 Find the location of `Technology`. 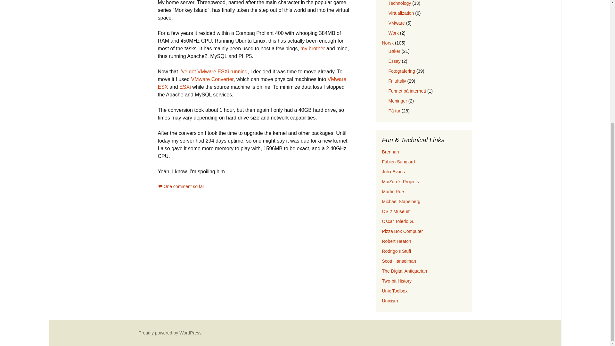

Technology is located at coordinates (399, 3).